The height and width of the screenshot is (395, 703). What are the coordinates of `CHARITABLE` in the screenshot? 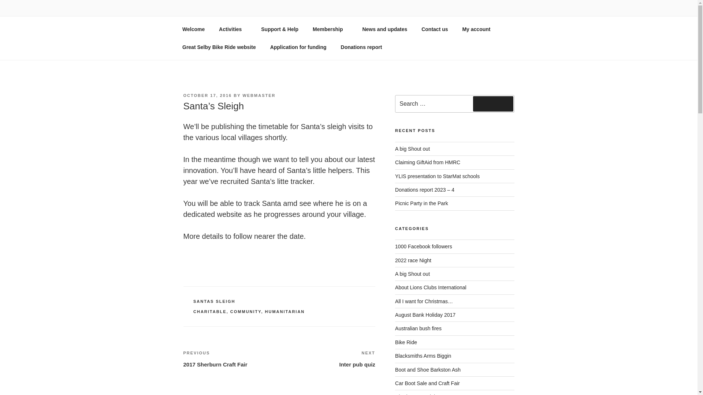 It's located at (493, 104).